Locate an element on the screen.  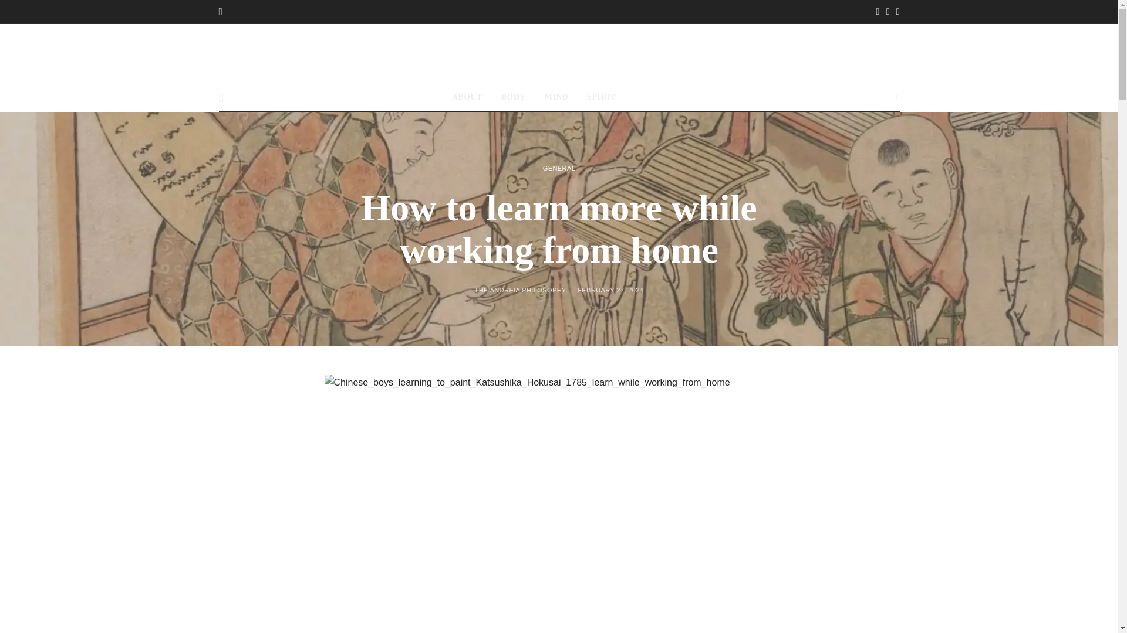
ABOUT is located at coordinates (467, 97).